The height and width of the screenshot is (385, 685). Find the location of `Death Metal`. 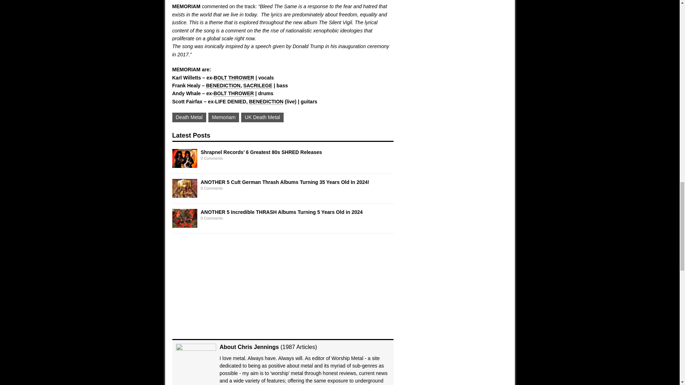

Death Metal is located at coordinates (189, 117).